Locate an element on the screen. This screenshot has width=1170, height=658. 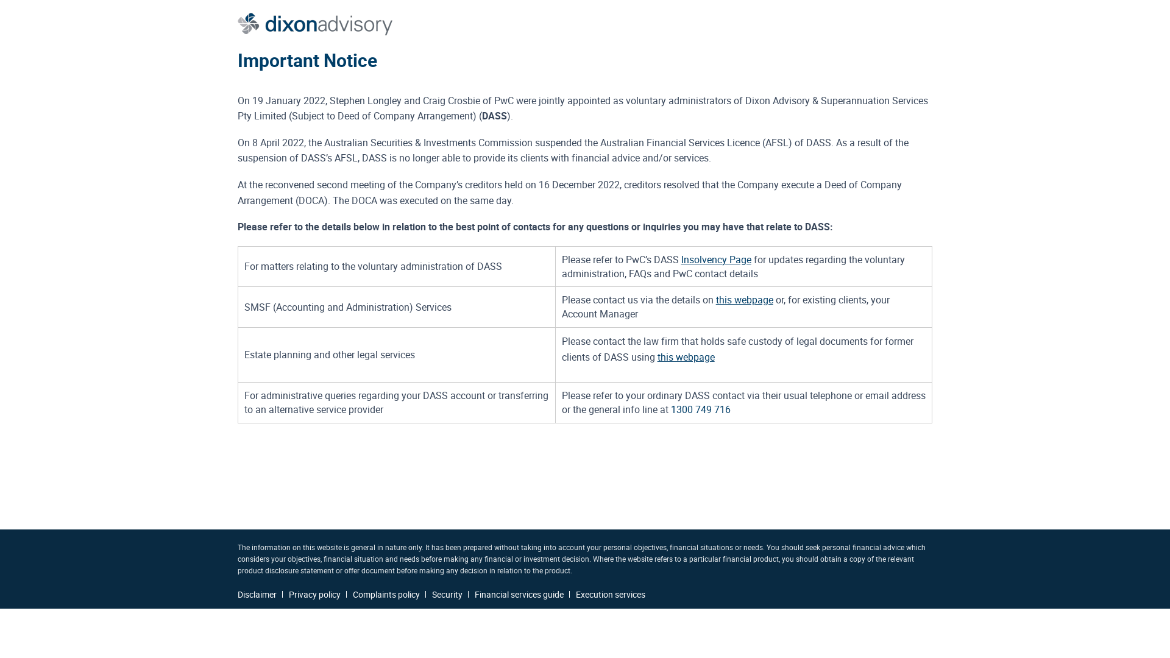
1300 749 716 is located at coordinates (701, 409).